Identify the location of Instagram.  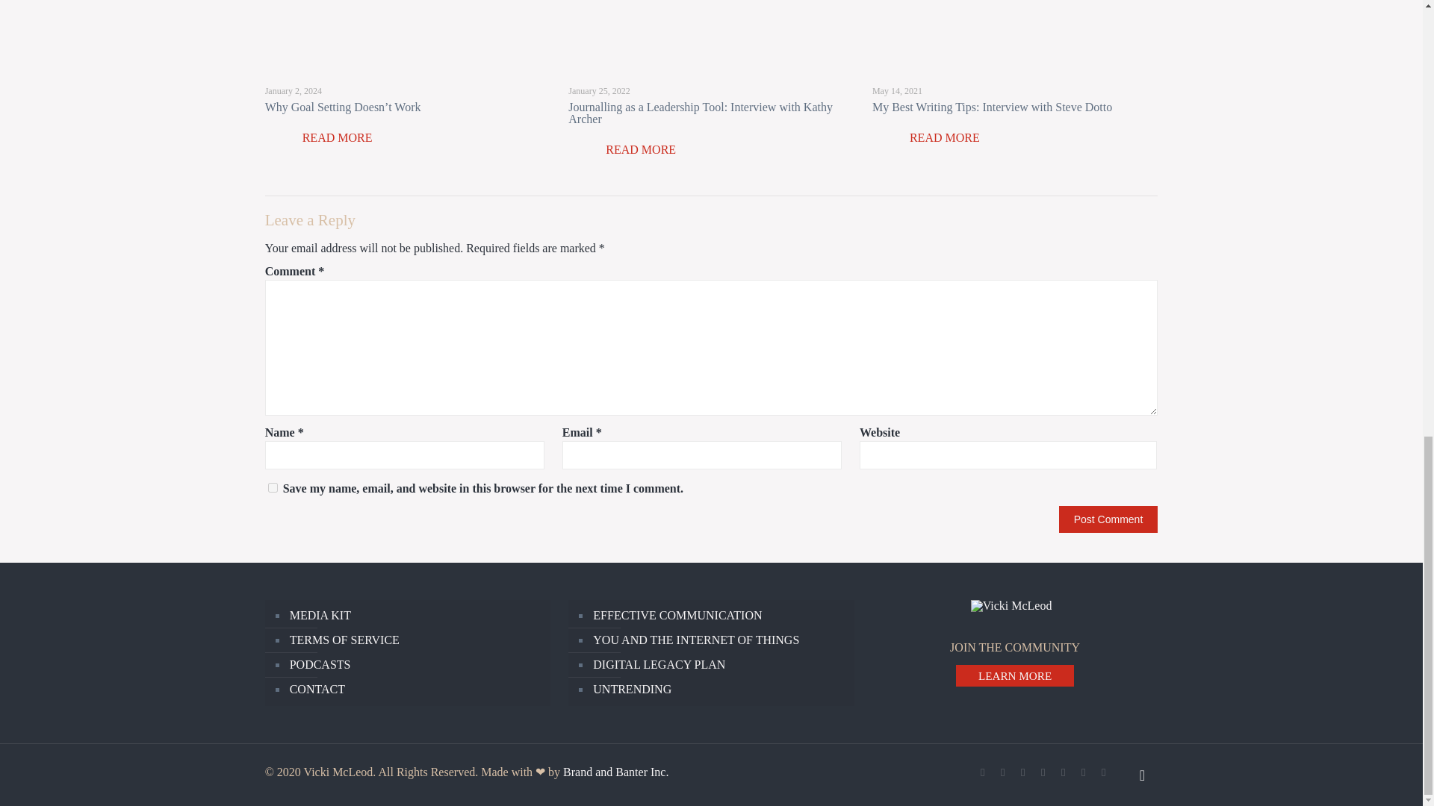
(1083, 772).